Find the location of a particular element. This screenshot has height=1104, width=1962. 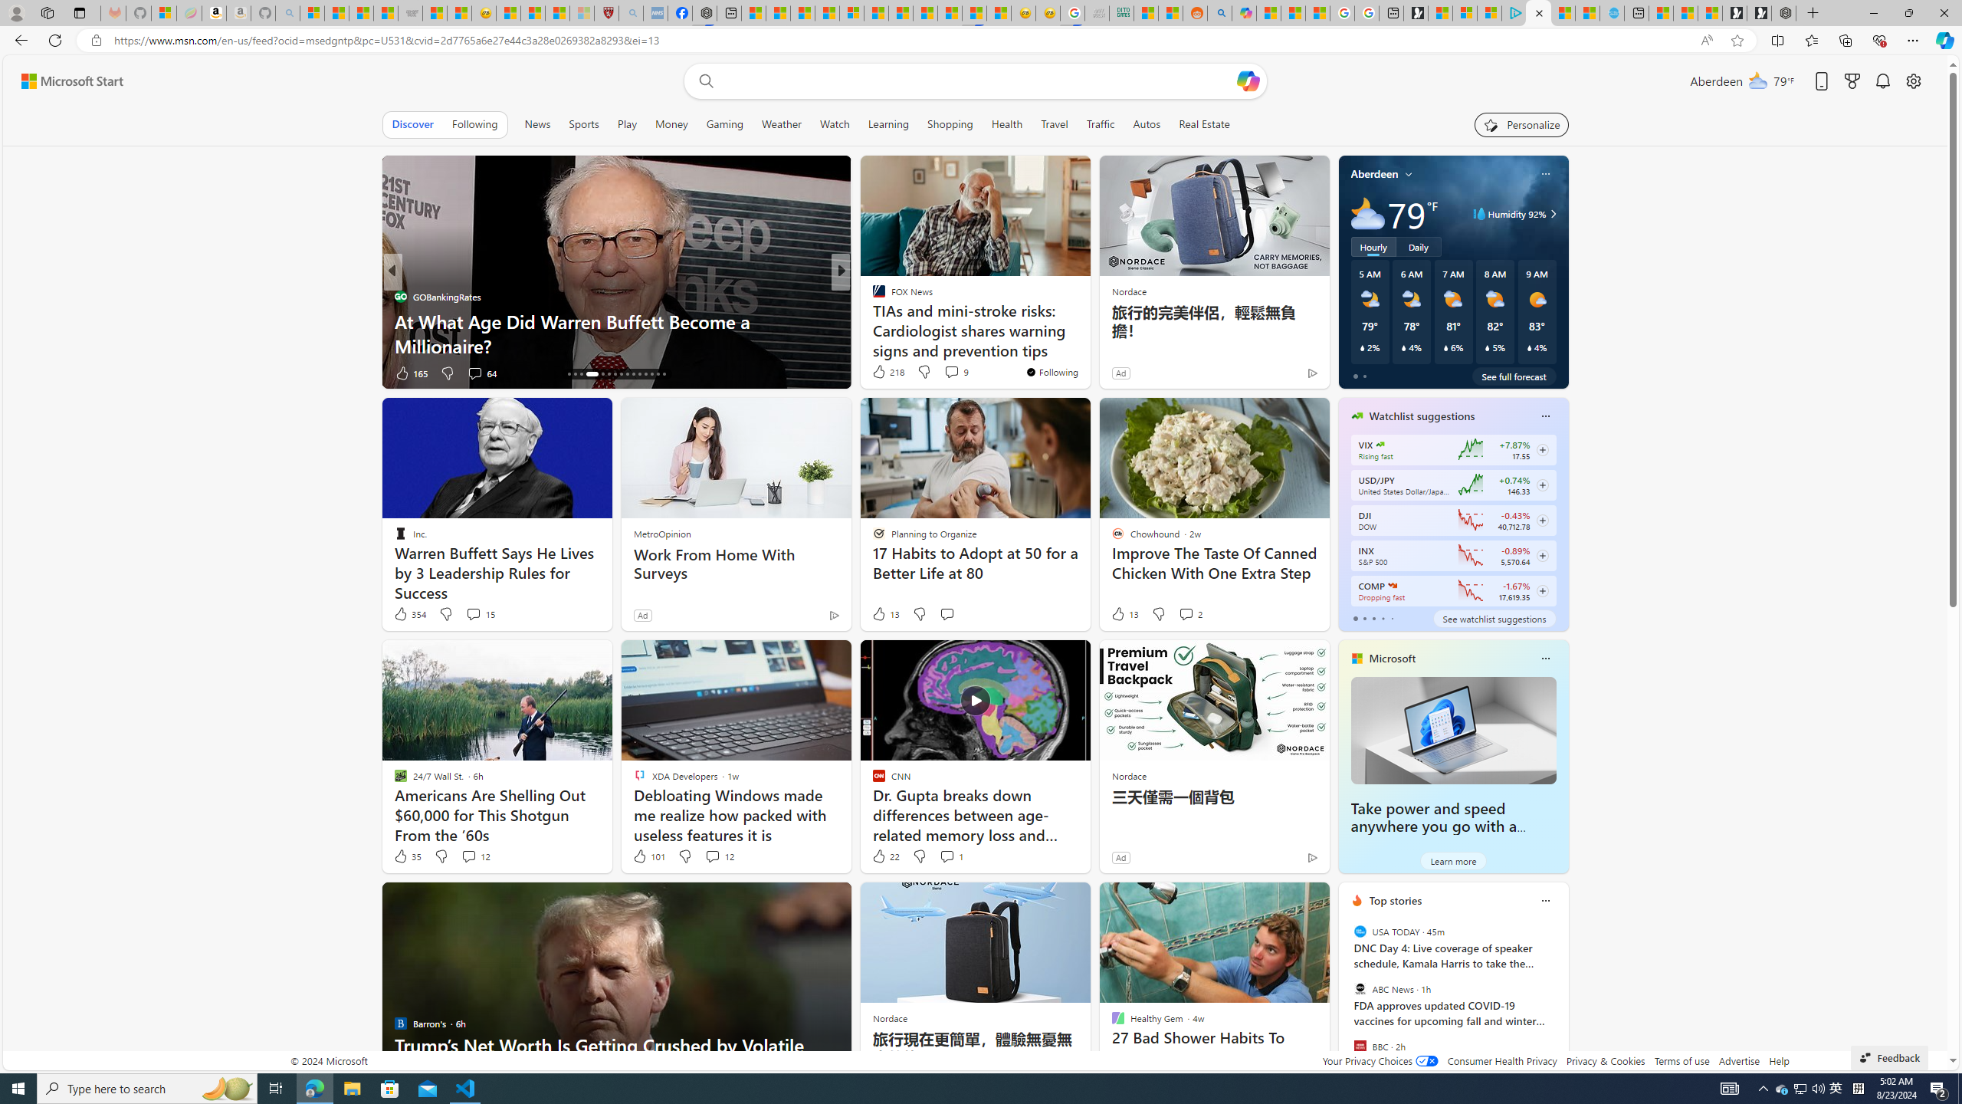

View comments 64 Comment is located at coordinates (9, 373).